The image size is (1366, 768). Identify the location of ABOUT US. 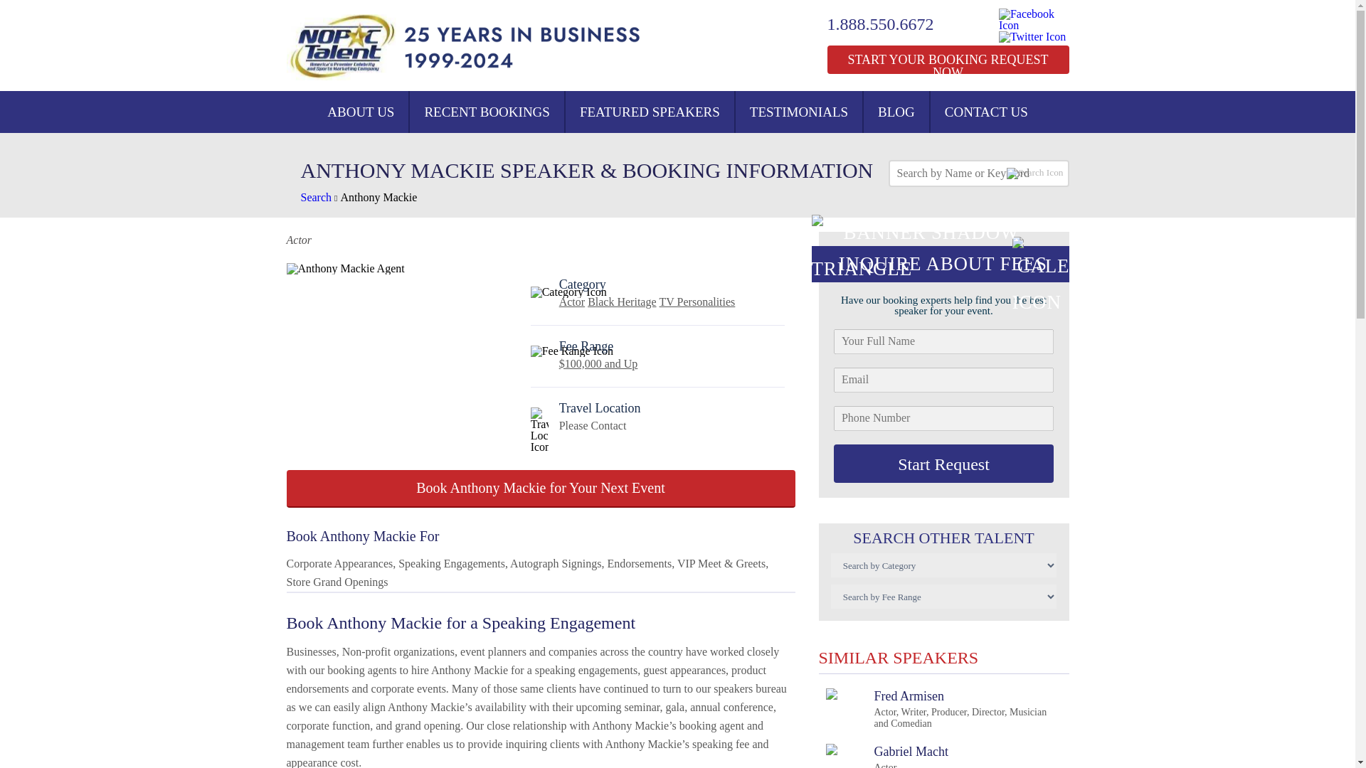
(360, 112).